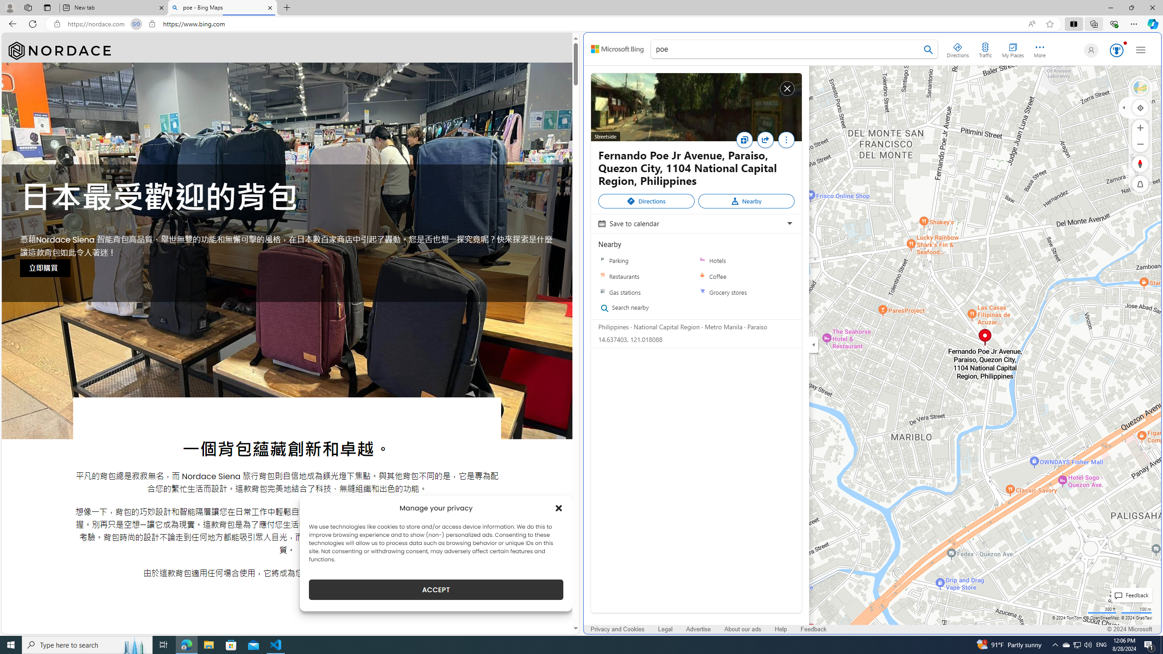 This screenshot has width=1163, height=654. I want to click on Directions, so click(646, 201).